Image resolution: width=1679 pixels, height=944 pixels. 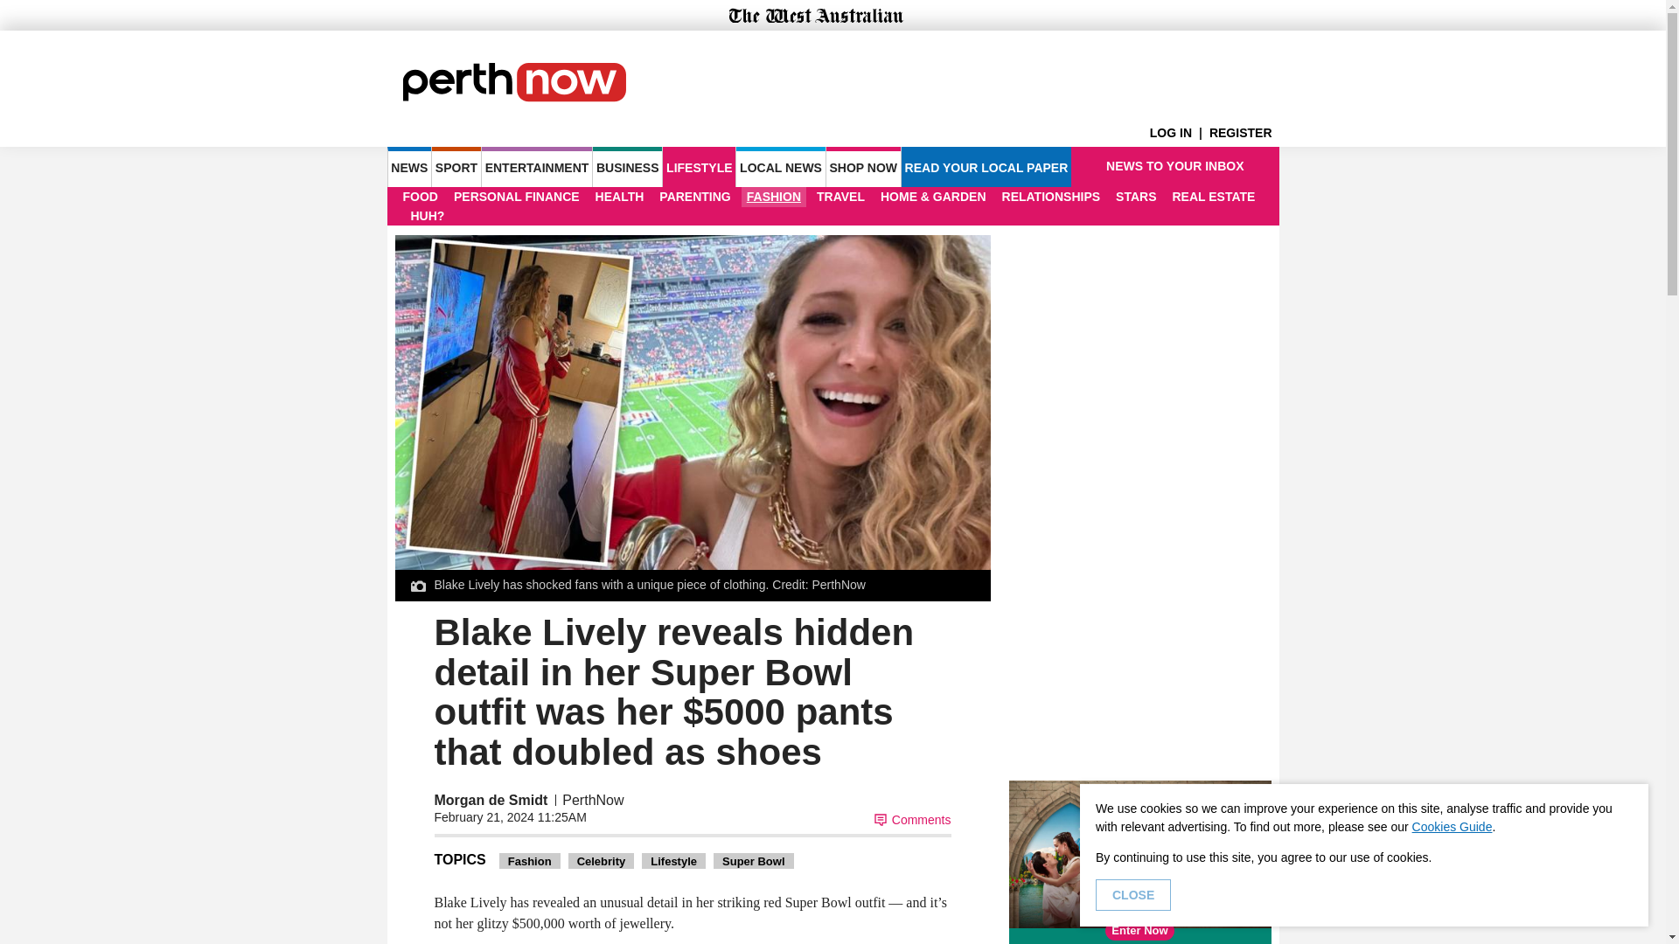 I want to click on REGISTER, so click(x=1244, y=133).